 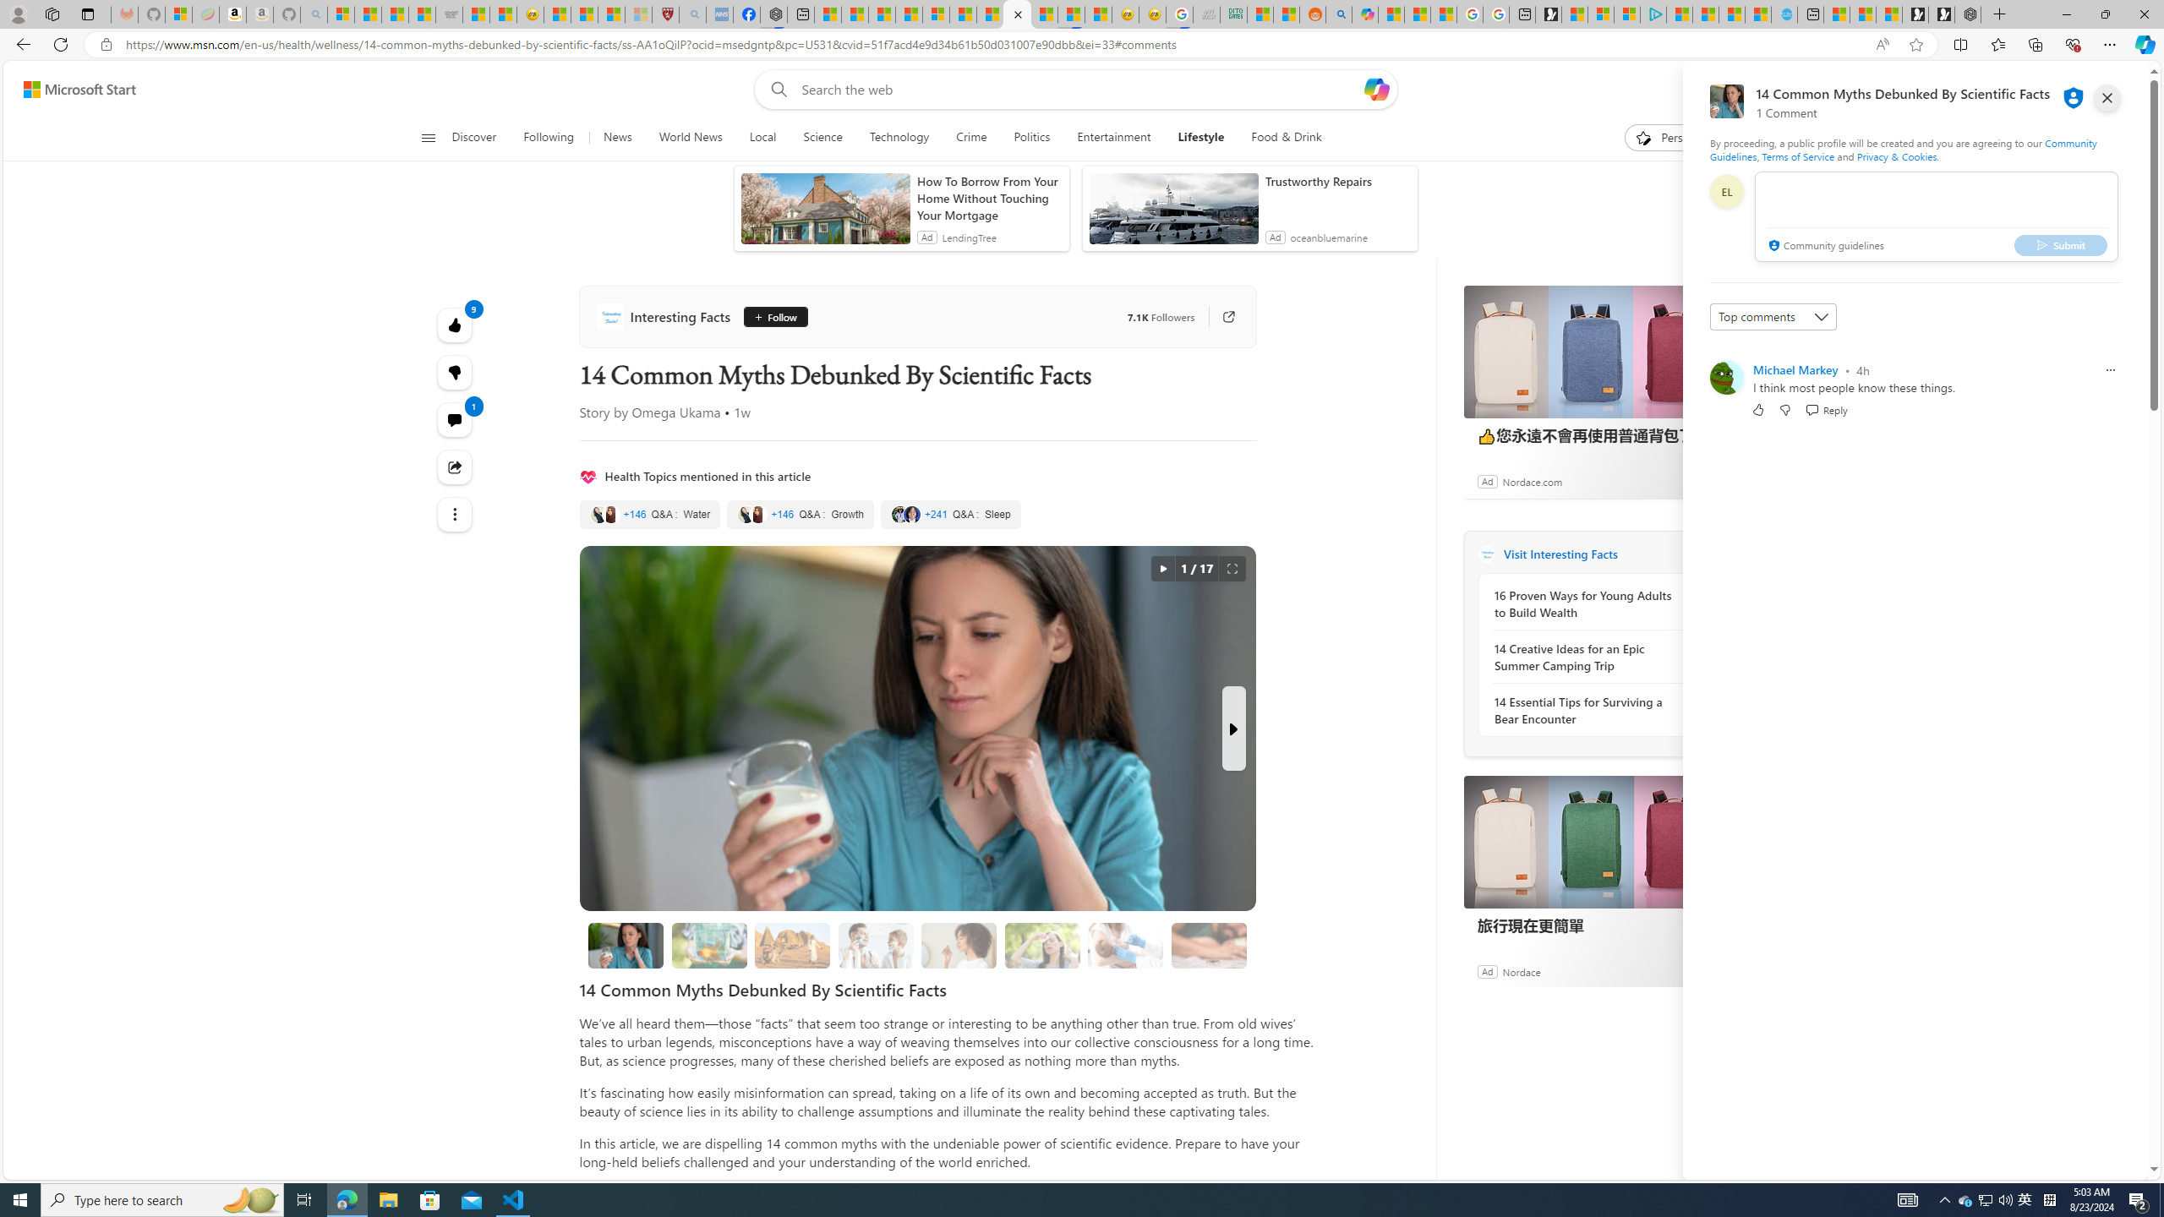 What do you see at coordinates (875, 945) in the screenshot?
I see `1. Disposable Razors` at bounding box center [875, 945].